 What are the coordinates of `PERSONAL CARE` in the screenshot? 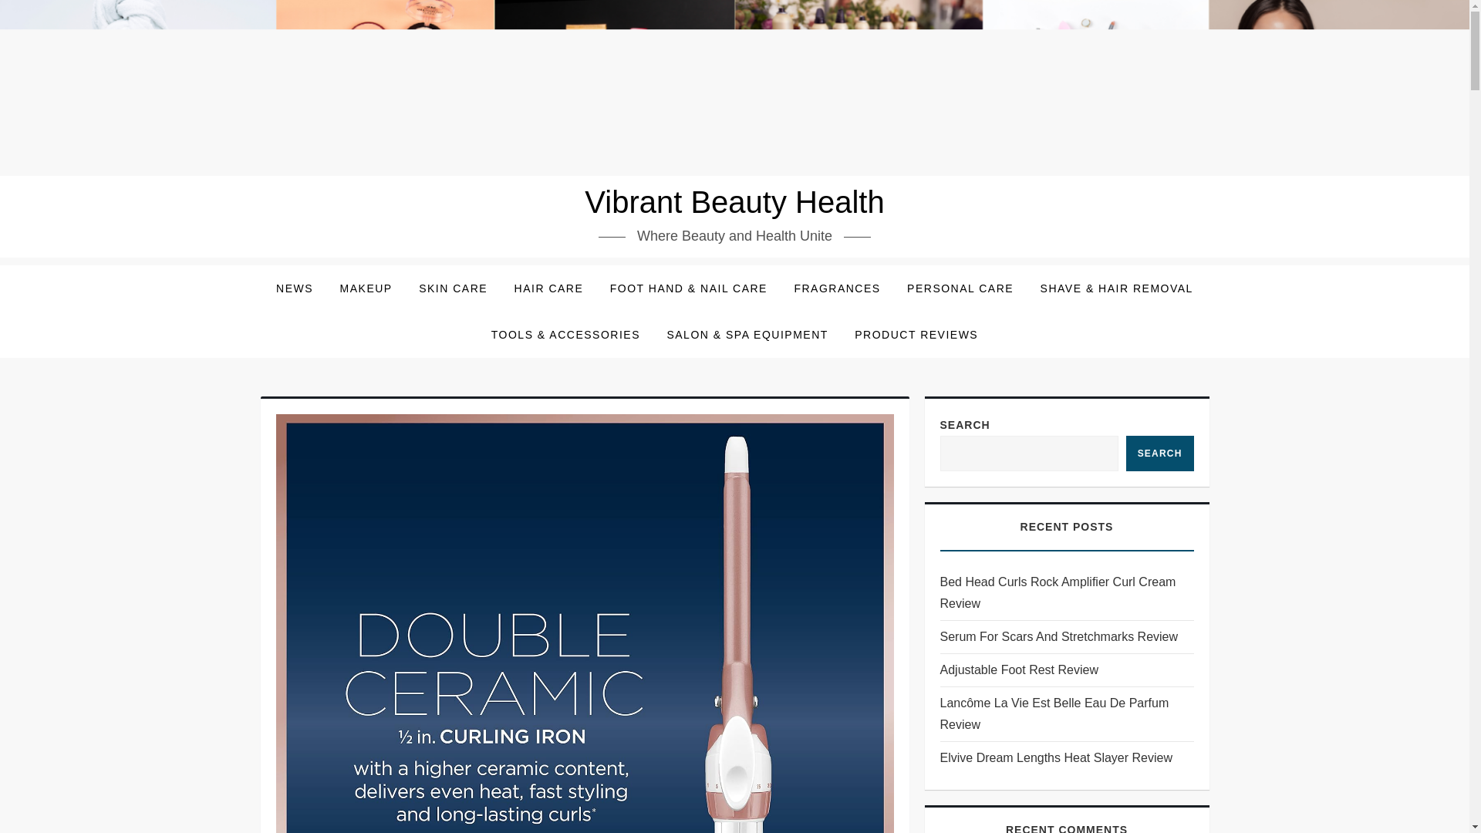 It's located at (960, 288).